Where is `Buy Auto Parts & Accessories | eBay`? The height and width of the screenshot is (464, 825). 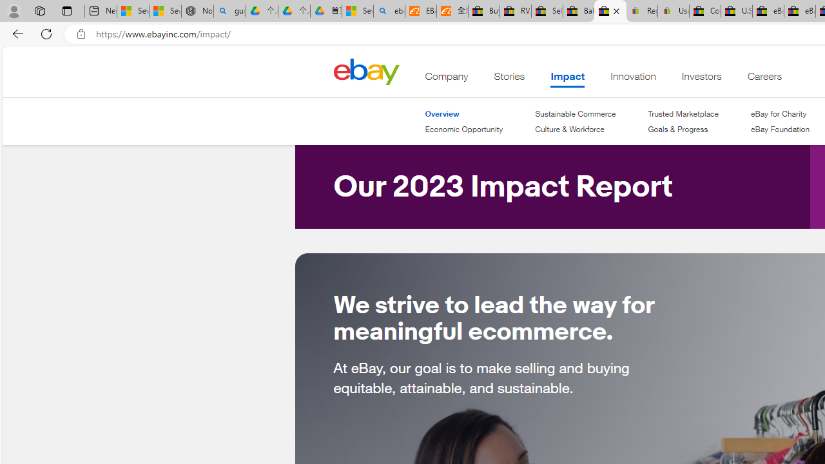 Buy Auto Parts & Accessories | eBay is located at coordinates (483, 12).